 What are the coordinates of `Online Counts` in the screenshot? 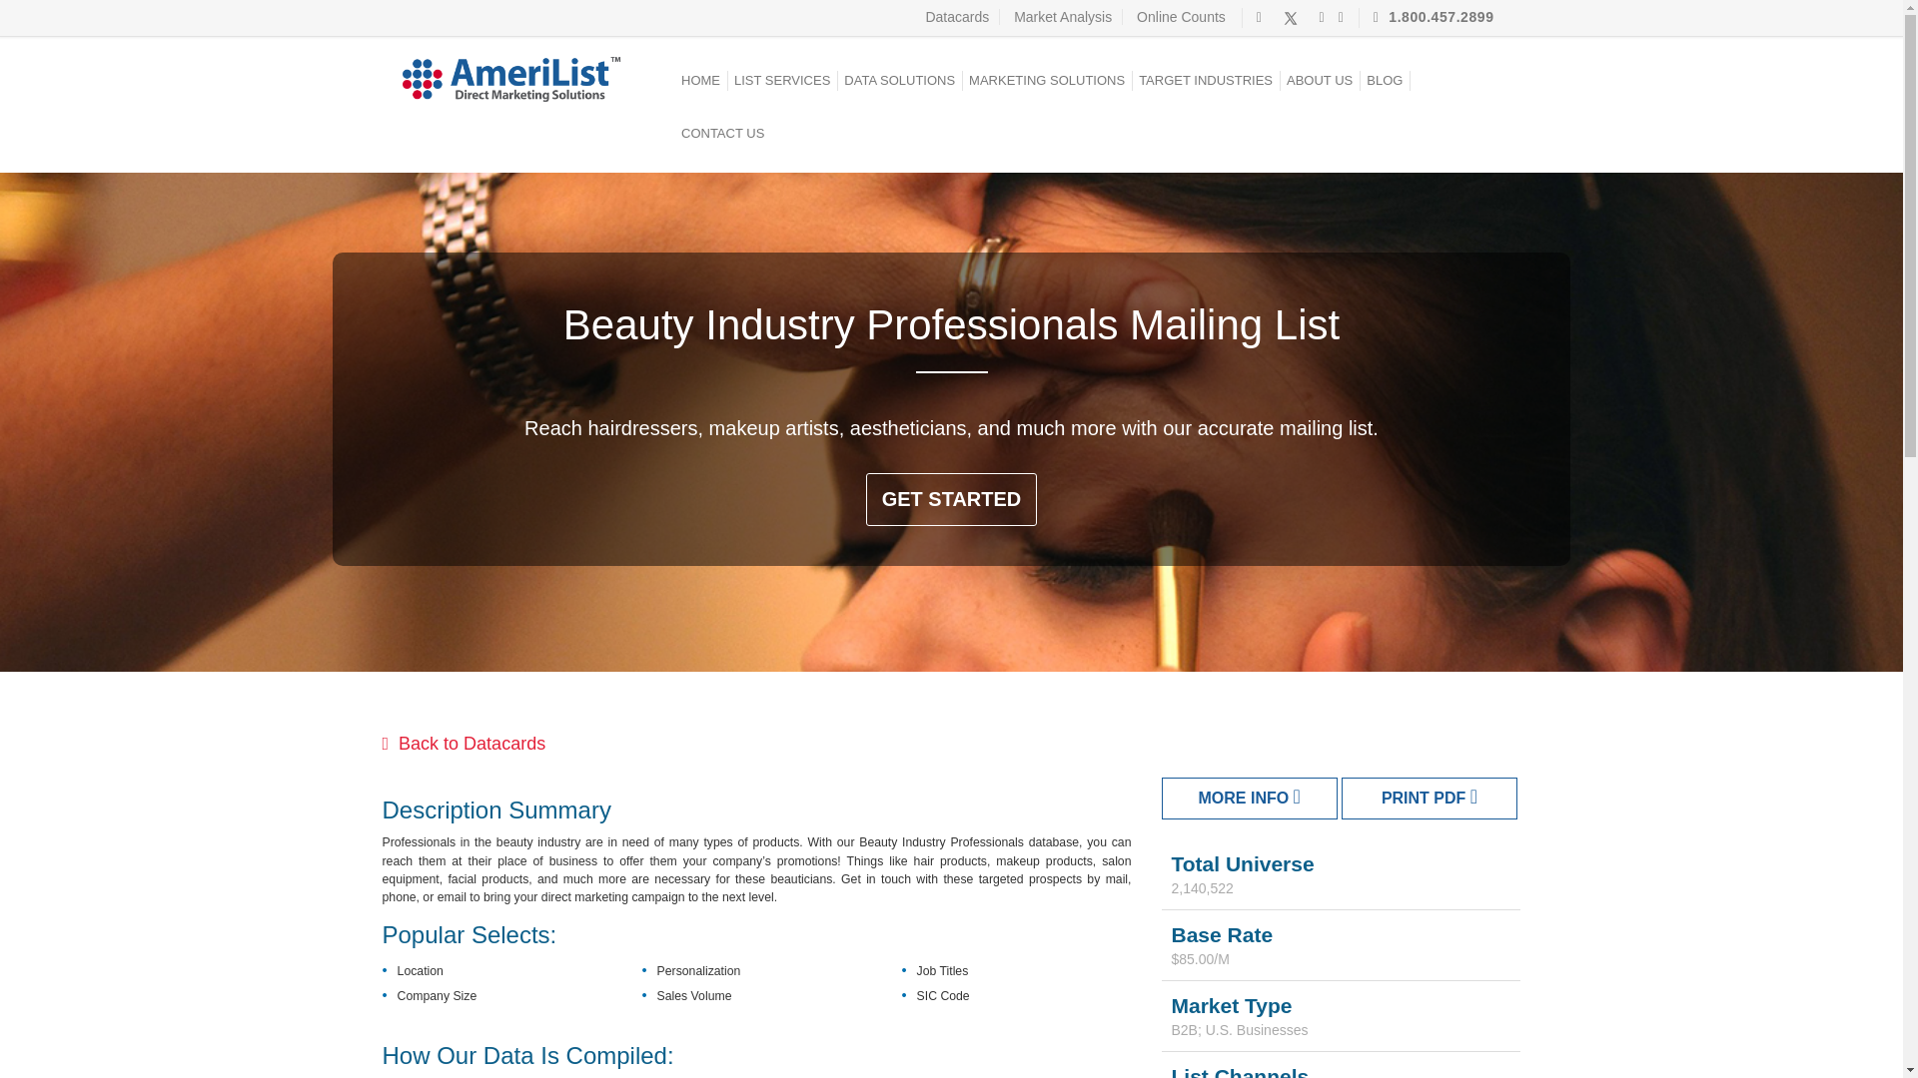 It's located at (1181, 16).